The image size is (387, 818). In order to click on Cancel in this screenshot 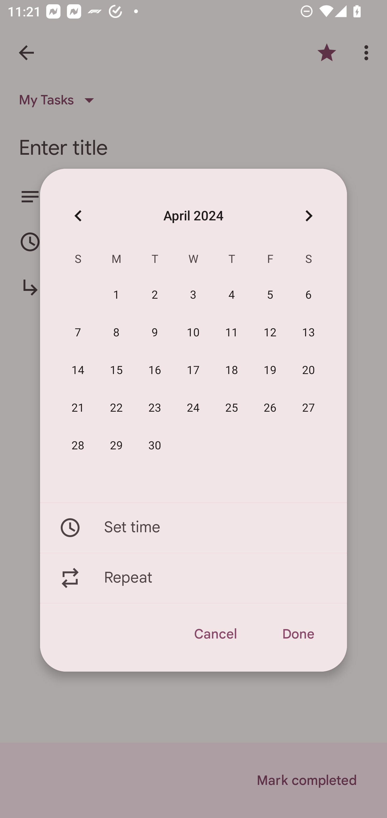, I will do `click(215, 634)`.